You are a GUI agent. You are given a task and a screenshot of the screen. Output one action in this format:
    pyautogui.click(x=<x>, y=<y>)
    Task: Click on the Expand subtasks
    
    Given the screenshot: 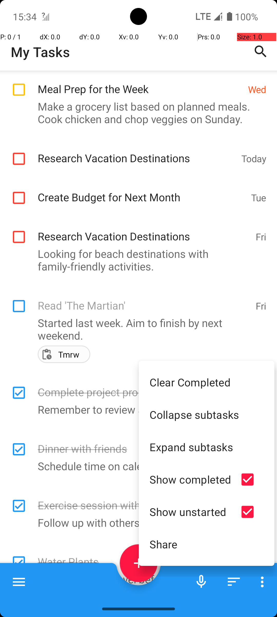 What is the action you would take?
    pyautogui.click(x=207, y=447)
    